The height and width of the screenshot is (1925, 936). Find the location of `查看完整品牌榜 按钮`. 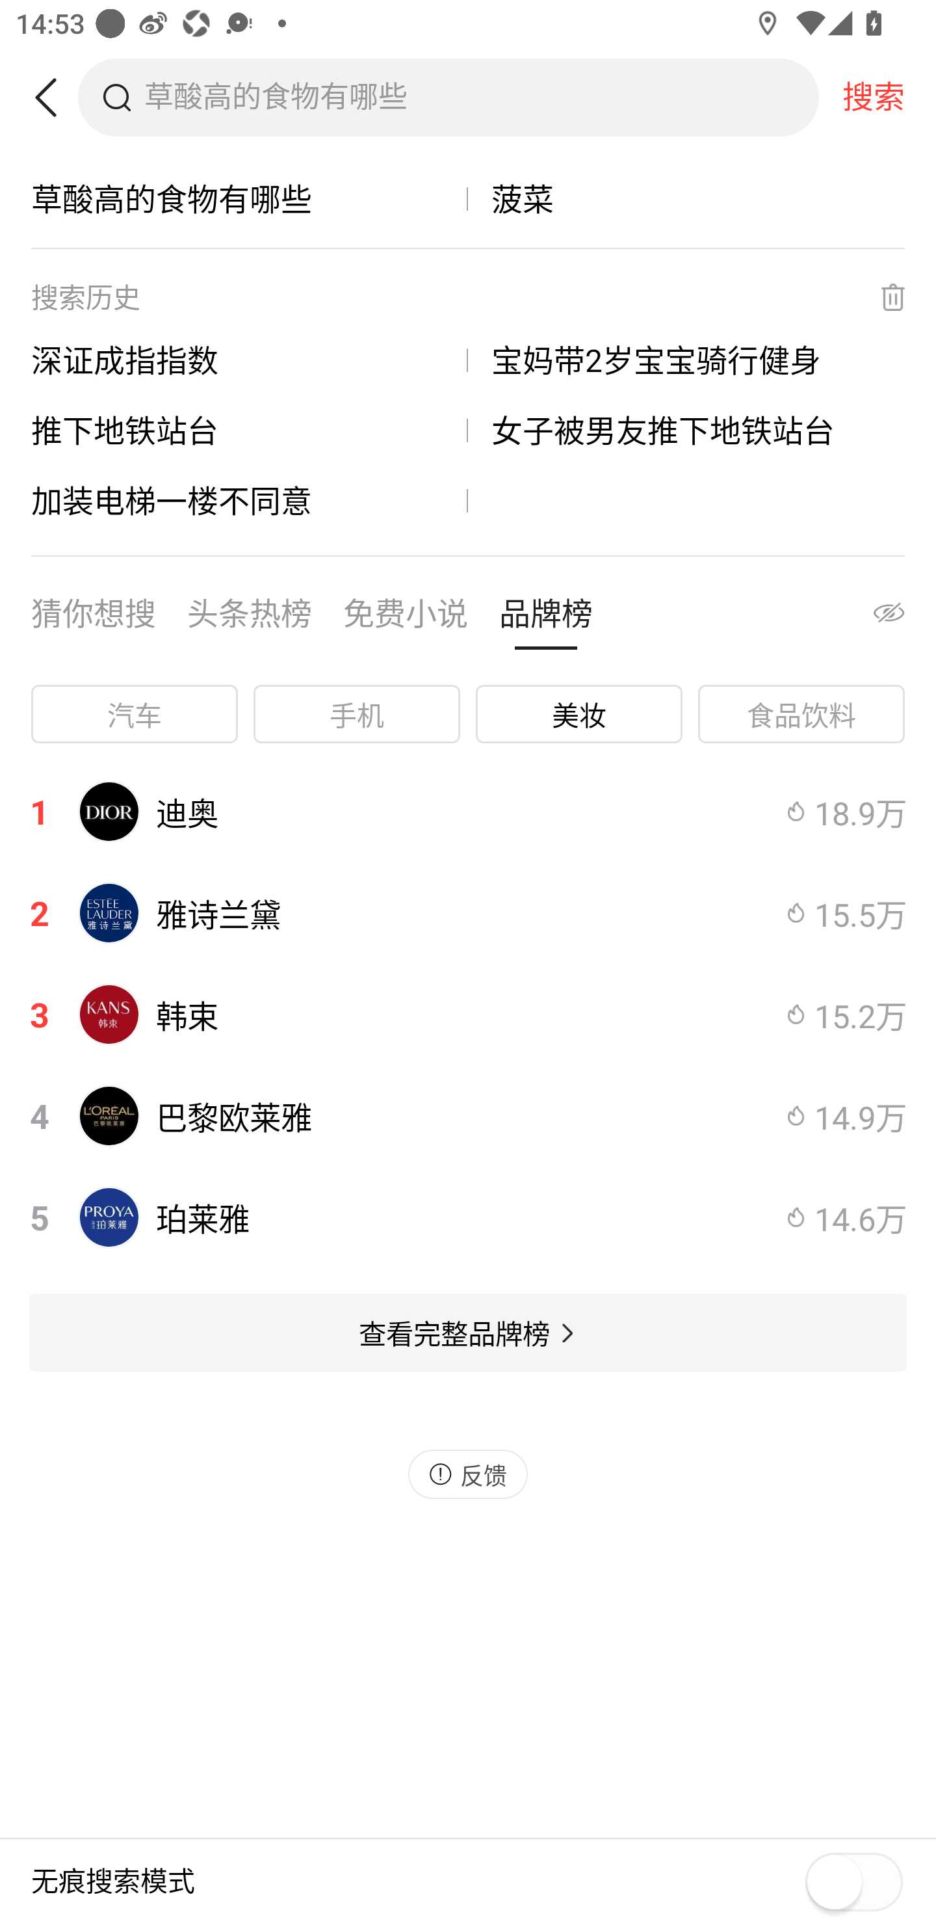

查看完整品牌榜 按钮 is located at coordinates (468, 1332).